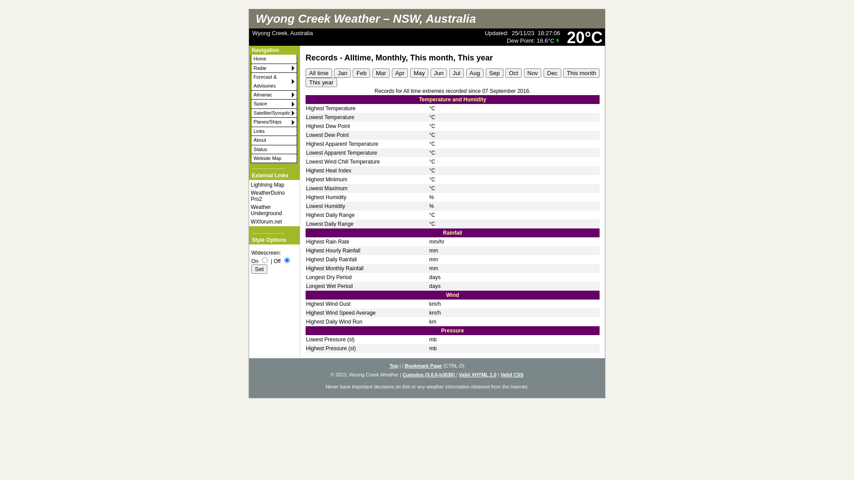 Image resolution: width=854 pixels, height=480 pixels. What do you see at coordinates (495, 73) in the screenshot?
I see `Sep` at bounding box center [495, 73].